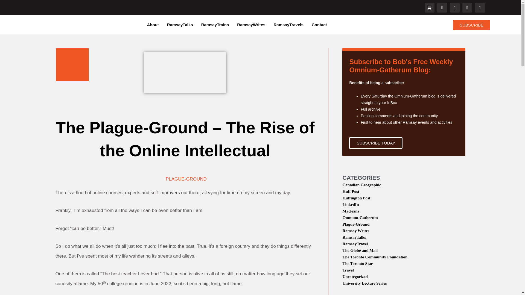 This screenshot has height=295, width=525. What do you see at coordinates (153, 25) in the screenshot?
I see `About` at bounding box center [153, 25].